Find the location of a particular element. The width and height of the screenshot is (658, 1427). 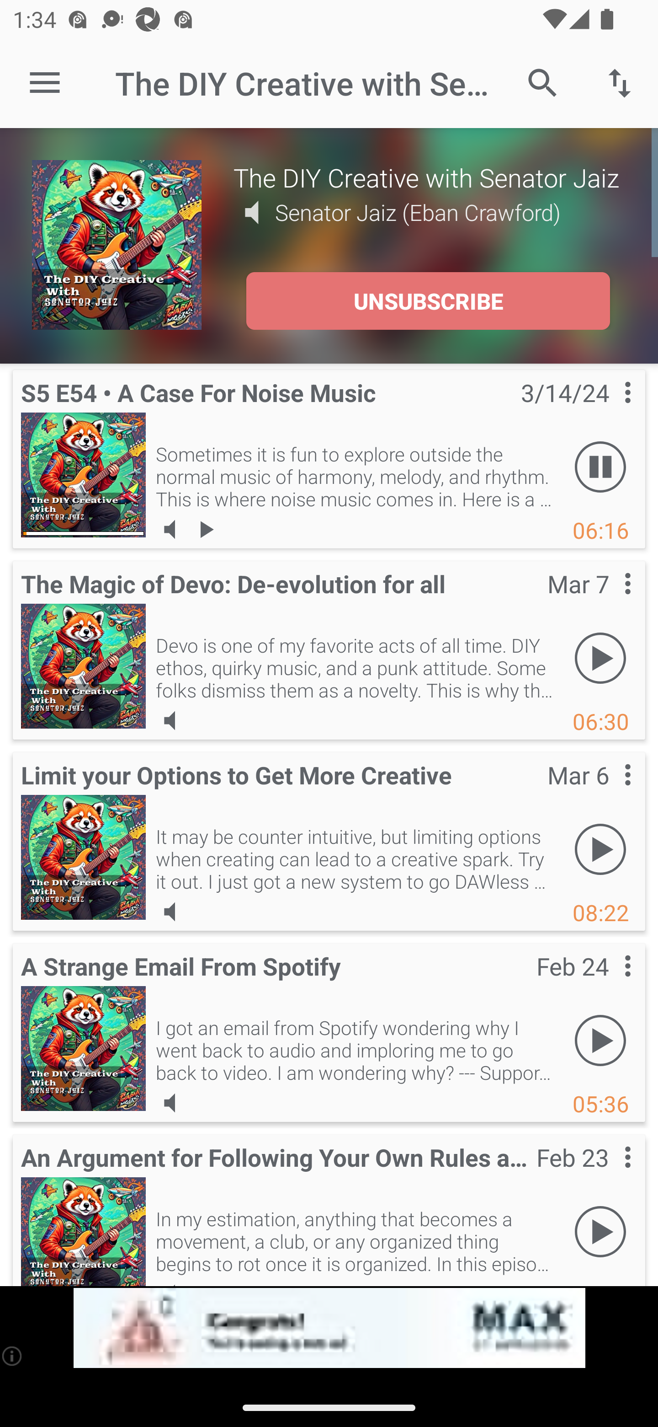

app-monetization is located at coordinates (329, 1328).